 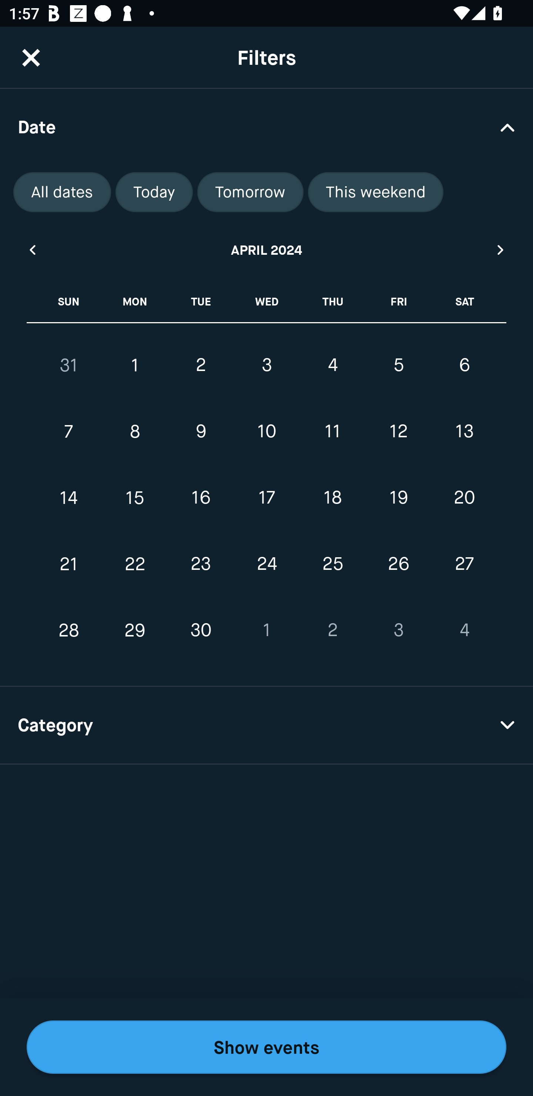 What do you see at coordinates (501, 250) in the screenshot?
I see `Next` at bounding box center [501, 250].